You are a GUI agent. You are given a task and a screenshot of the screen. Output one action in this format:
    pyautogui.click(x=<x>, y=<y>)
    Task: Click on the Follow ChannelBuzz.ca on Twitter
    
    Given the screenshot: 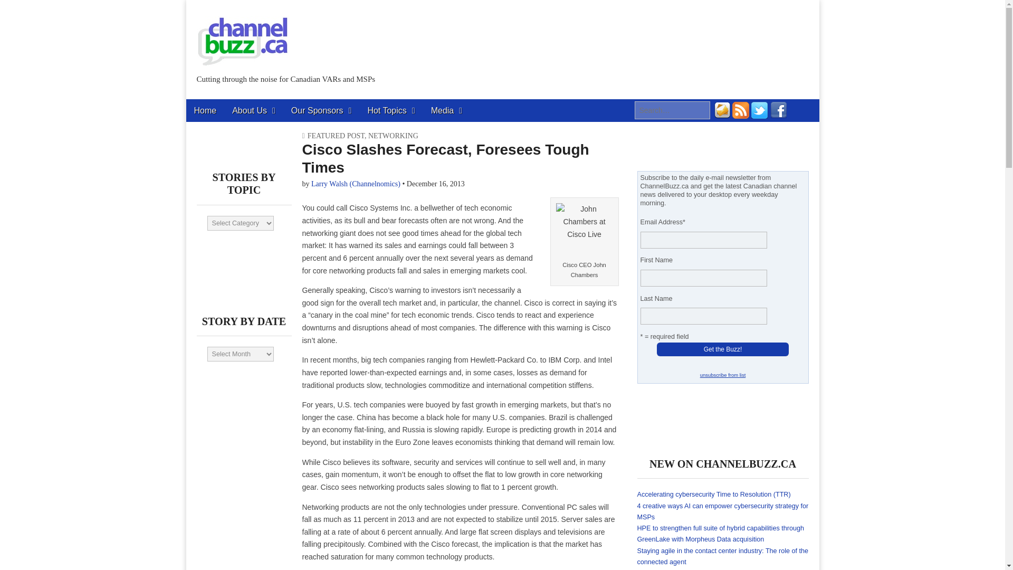 What is the action you would take?
    pyautogui.click(x=760, y=116)
    